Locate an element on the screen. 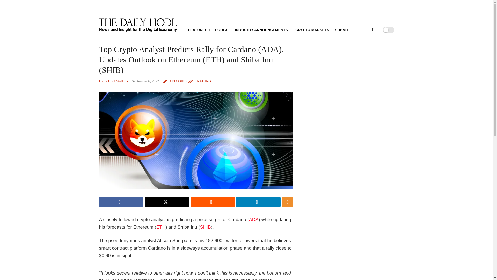 Image resolution: width=497 pixels, height=280 pixels. SUBMIT is located at coordinates (343, 30).